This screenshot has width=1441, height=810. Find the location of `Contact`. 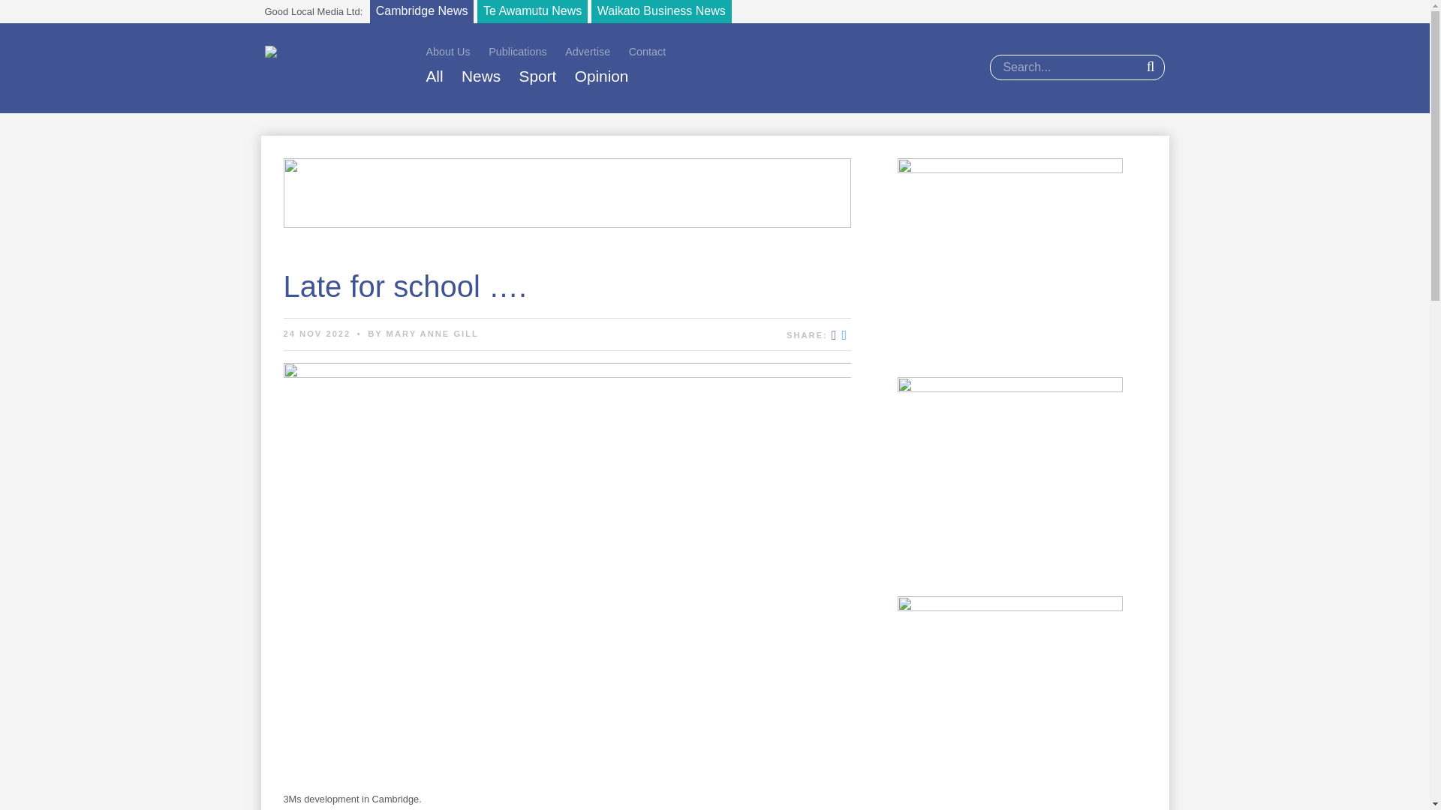

Contact is located at coordinates (647, 51).